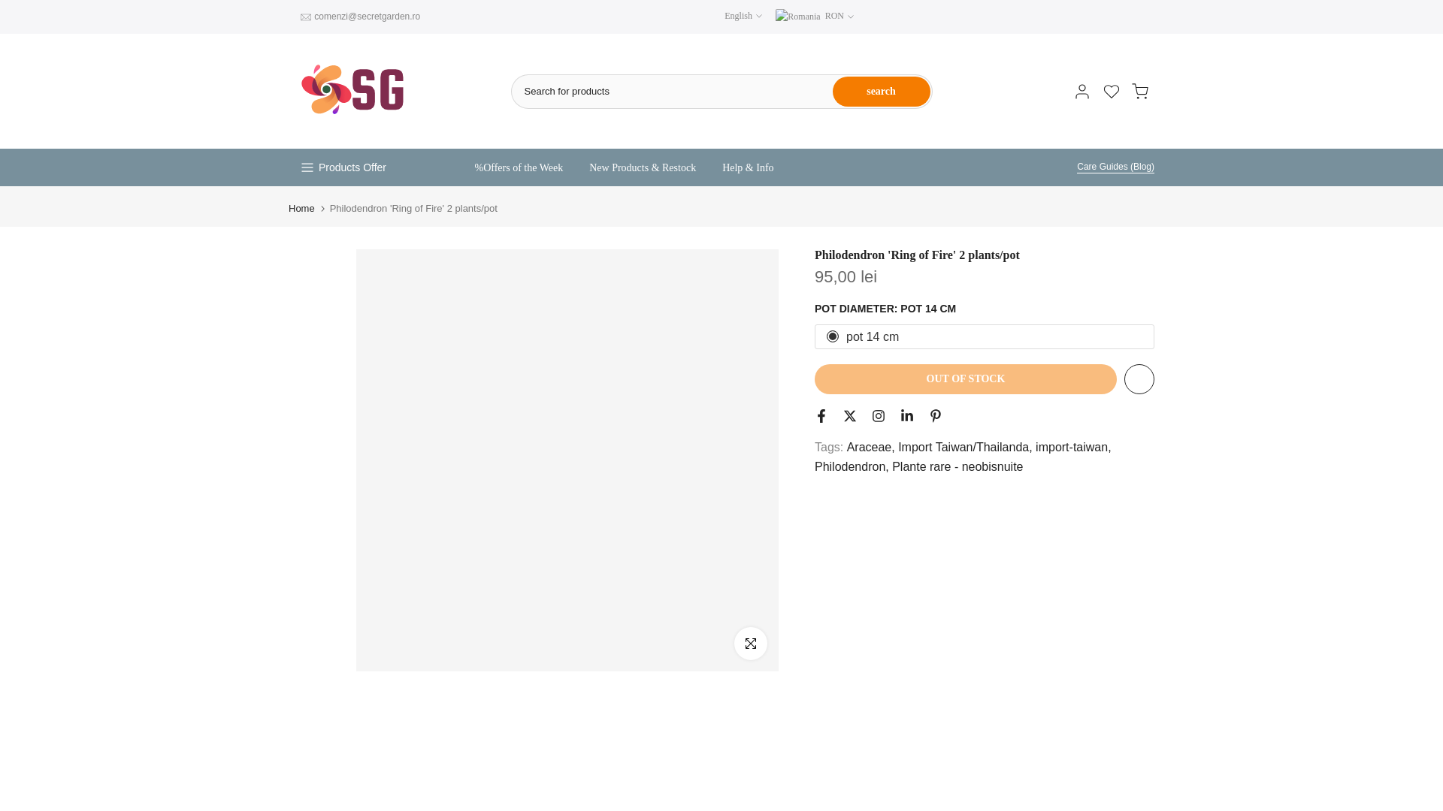 Image resolution: width=1443 pixels, height=811 pixels. What do you see at coordinates (743, 15) in the screenshot?
I see `English` at bounding box center [743, 15].